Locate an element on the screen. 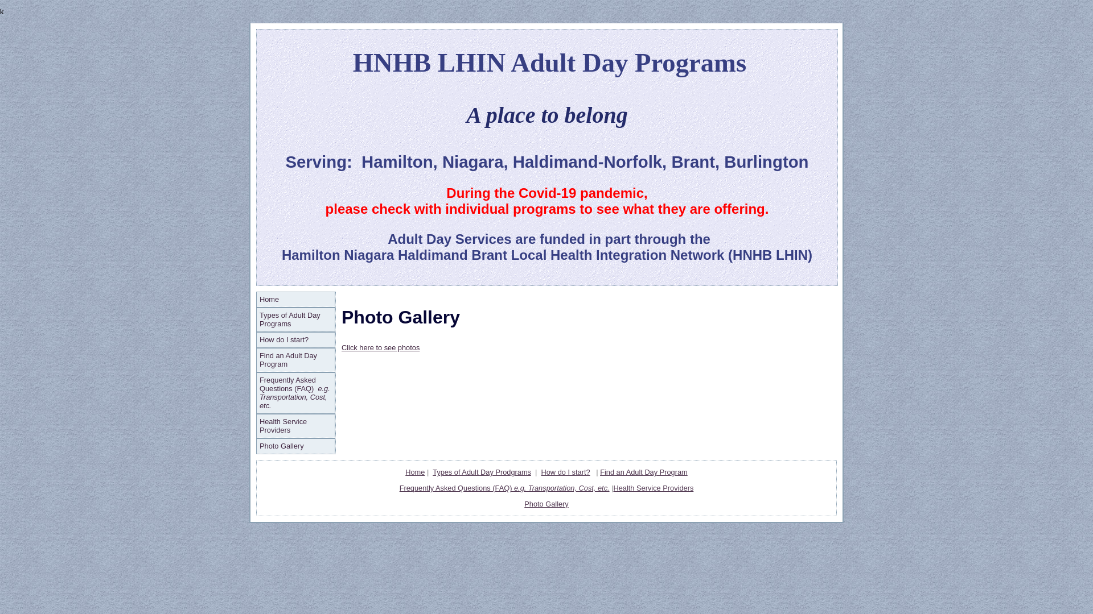  Find an Adult Day Program is located at coordinates (296, 360).